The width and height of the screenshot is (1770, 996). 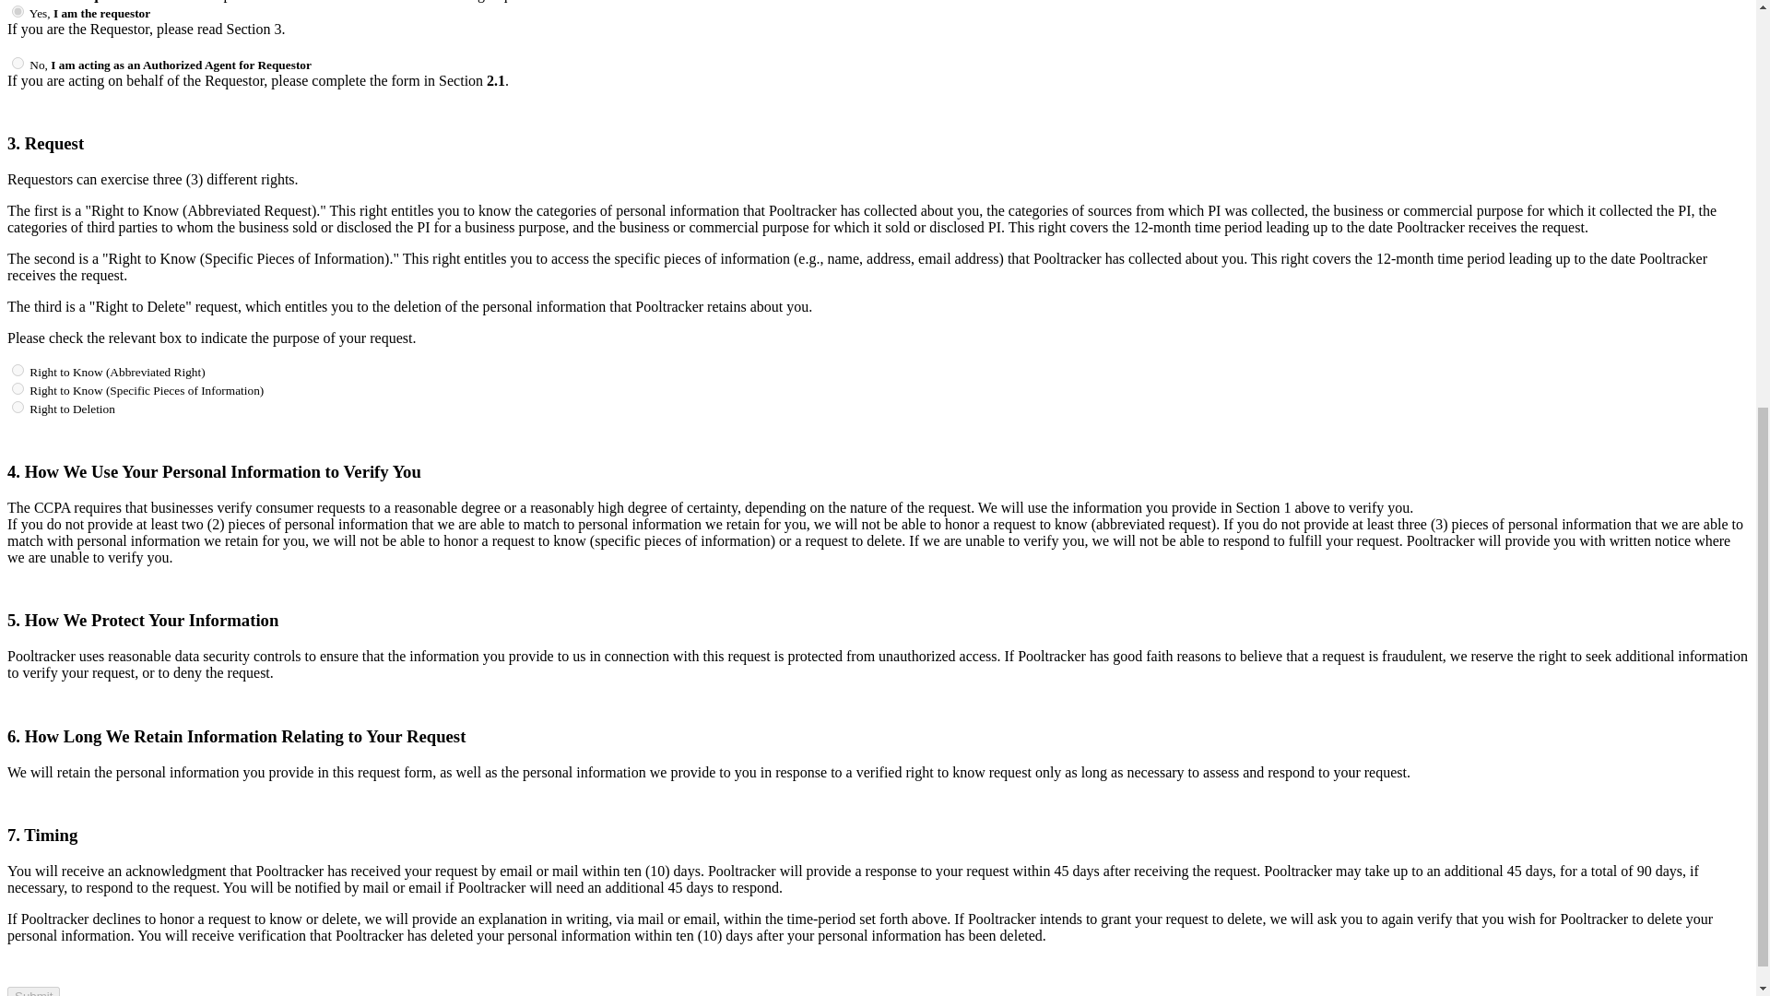 What do you see at coordinates (18, 63) in the screenshot?
I see `isRequestorNo` at bounding box center [18, 63].